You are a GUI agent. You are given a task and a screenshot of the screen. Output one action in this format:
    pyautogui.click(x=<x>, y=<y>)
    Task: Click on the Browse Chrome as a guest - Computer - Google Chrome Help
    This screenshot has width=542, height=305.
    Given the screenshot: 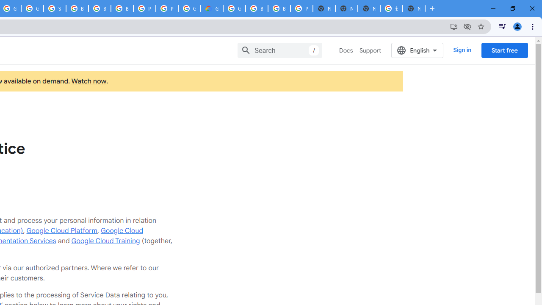 What is the action you would take?
    pyautogui.click(x=122, y=8)
    